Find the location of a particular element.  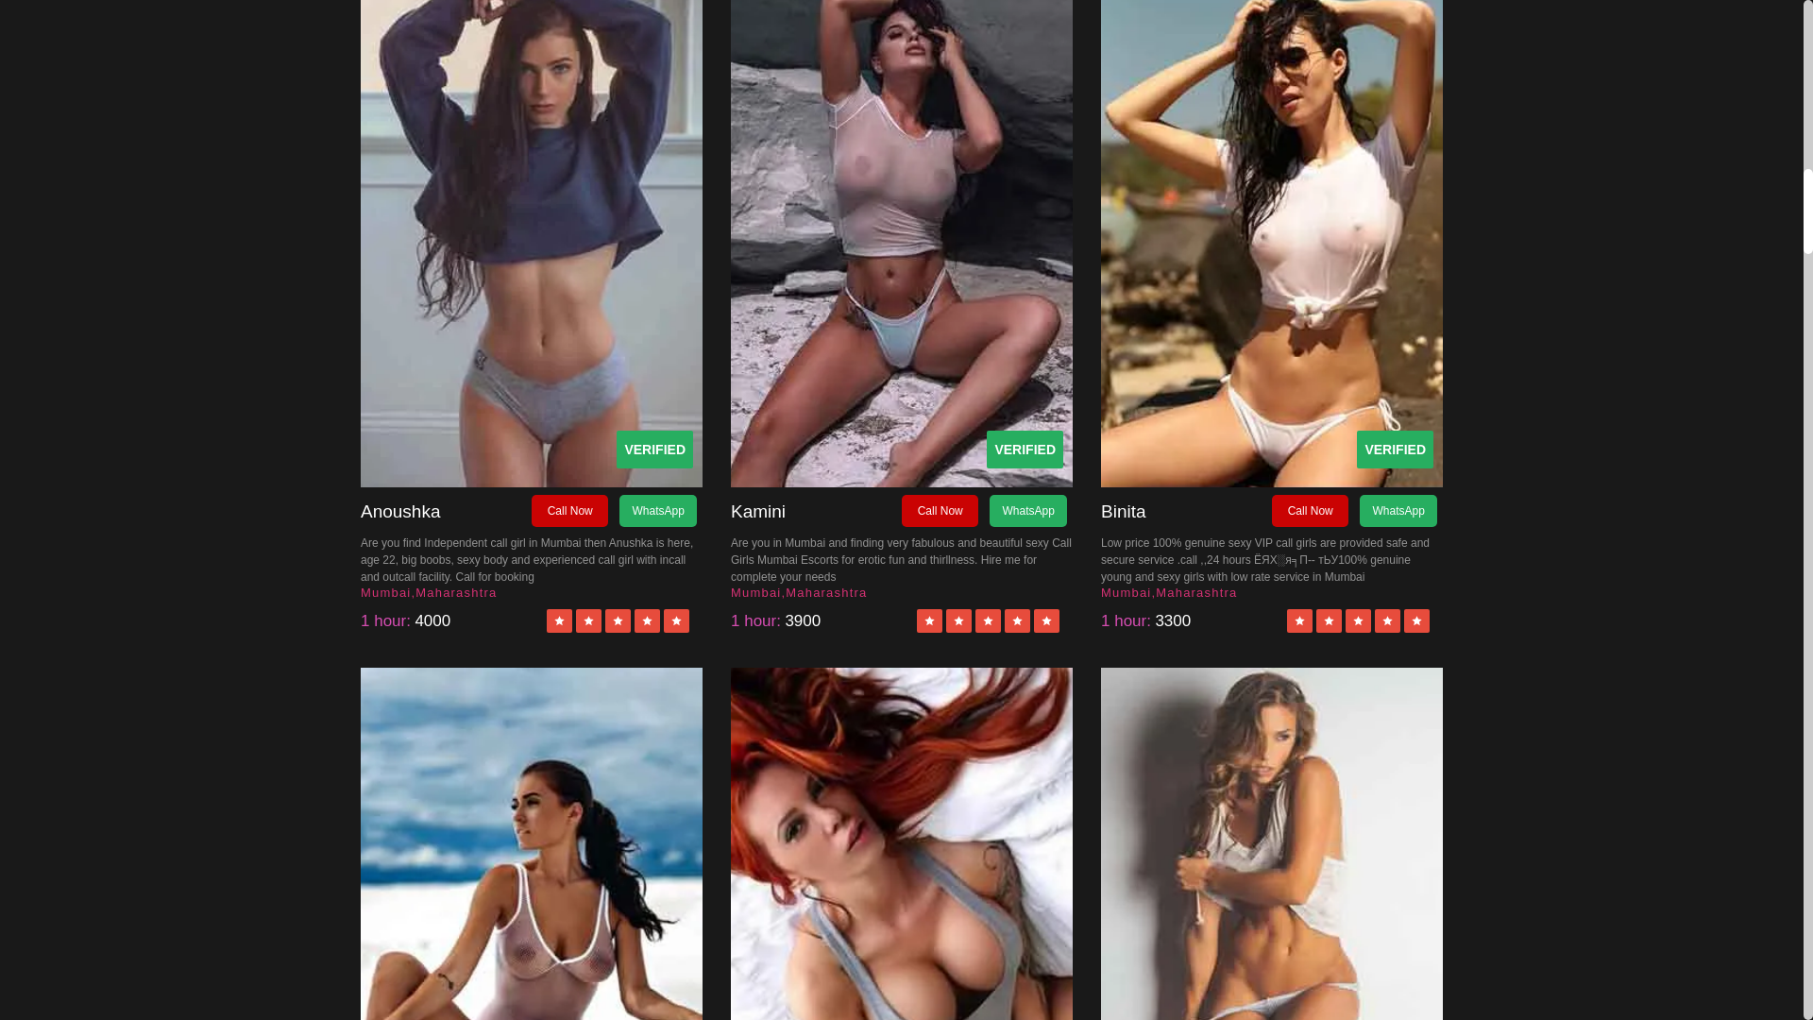

WhatsApp is located at coordinates (657, 510).